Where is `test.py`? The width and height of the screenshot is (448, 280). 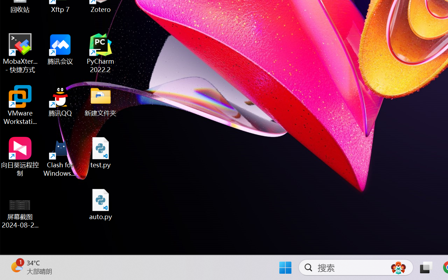
test.py is located at coordinates (101, 153).